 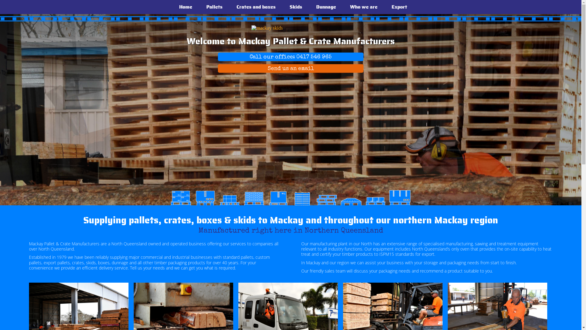 I want to click on Home, so click(x=183, y=7).